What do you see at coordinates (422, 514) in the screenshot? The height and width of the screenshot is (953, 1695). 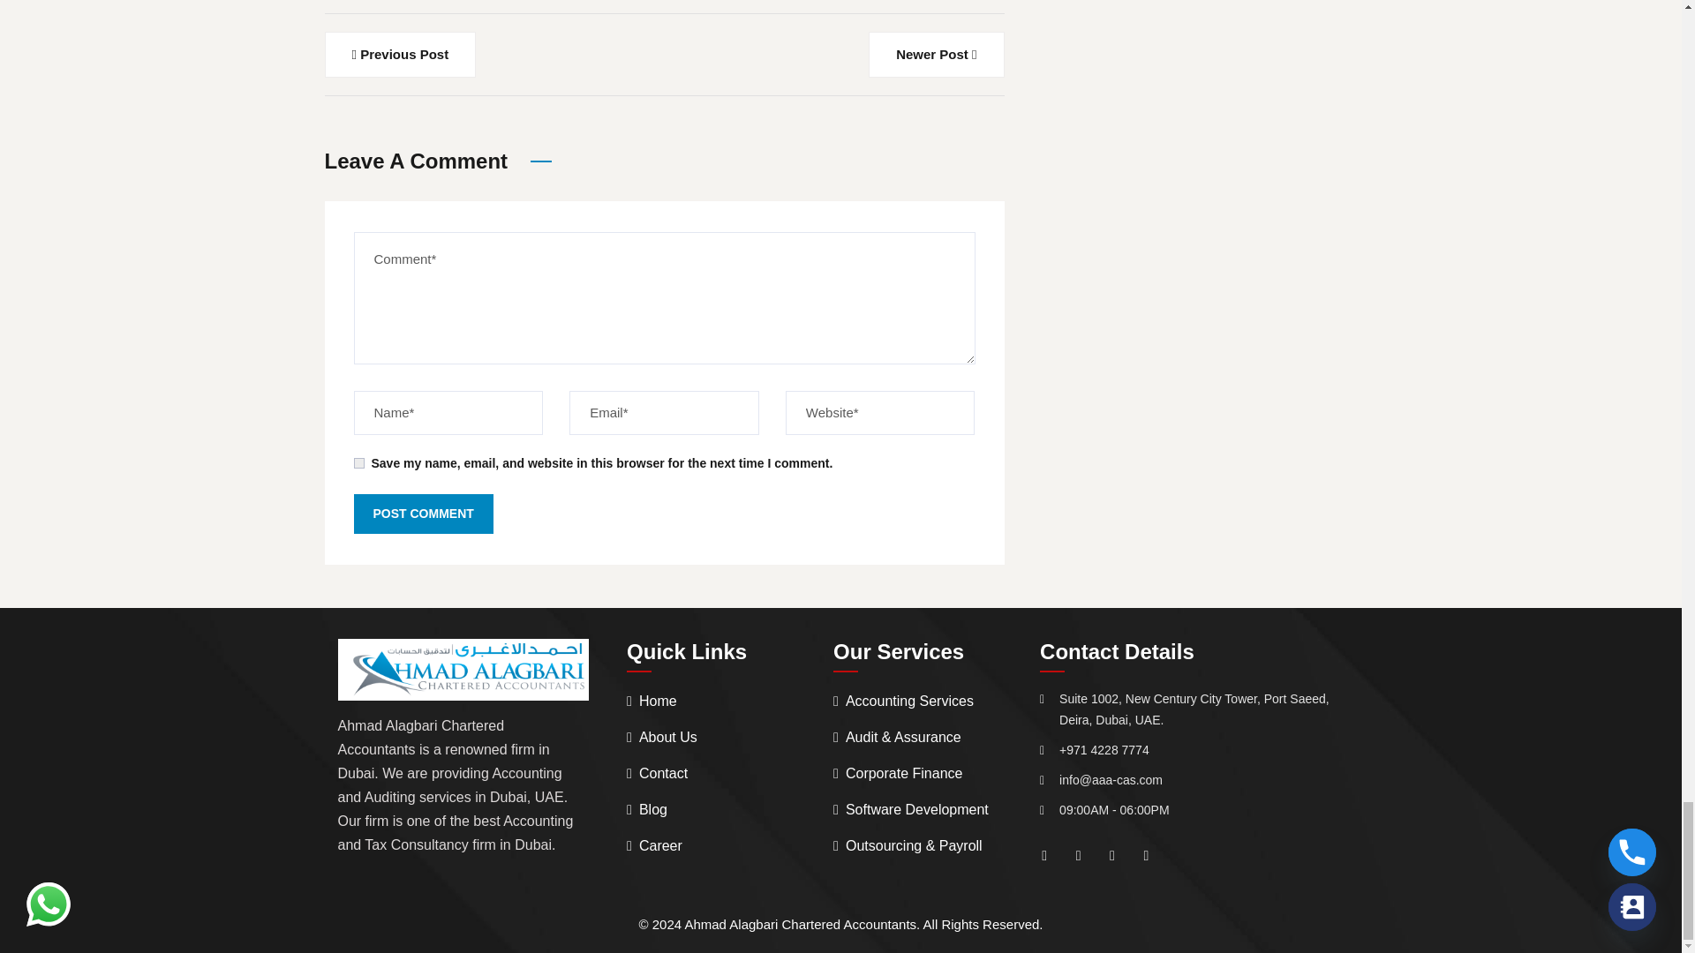 I see `Post Comment` at bounding box center [422, 514].